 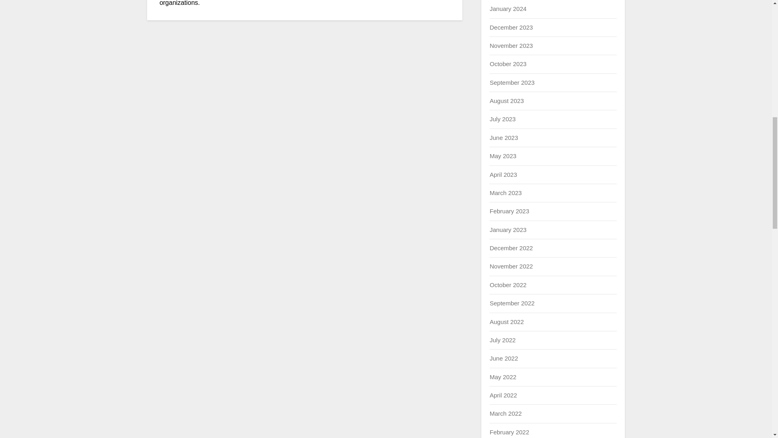 What do you see at coordinates (502, 119) in the screenshot?
I see `July 2023` at bounding box center [502, 119].